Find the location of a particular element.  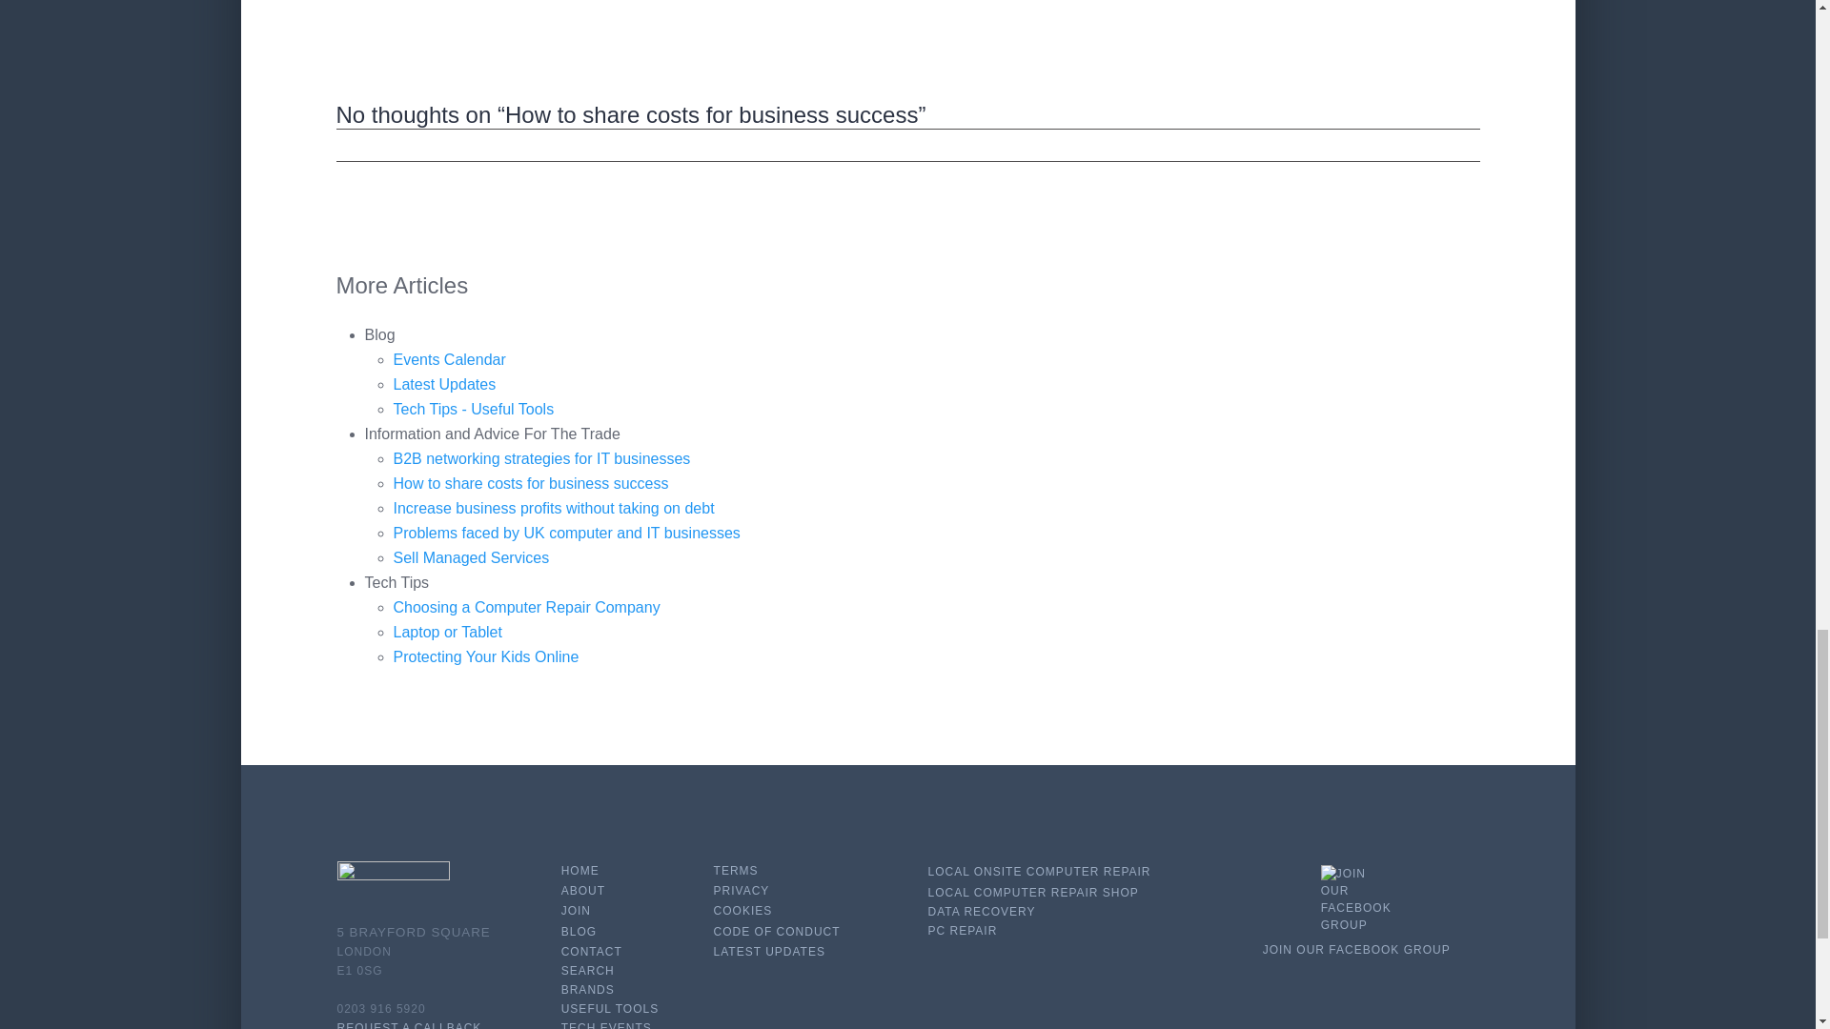

CODE OF CONDUCT is located at coordinates (776, 931).